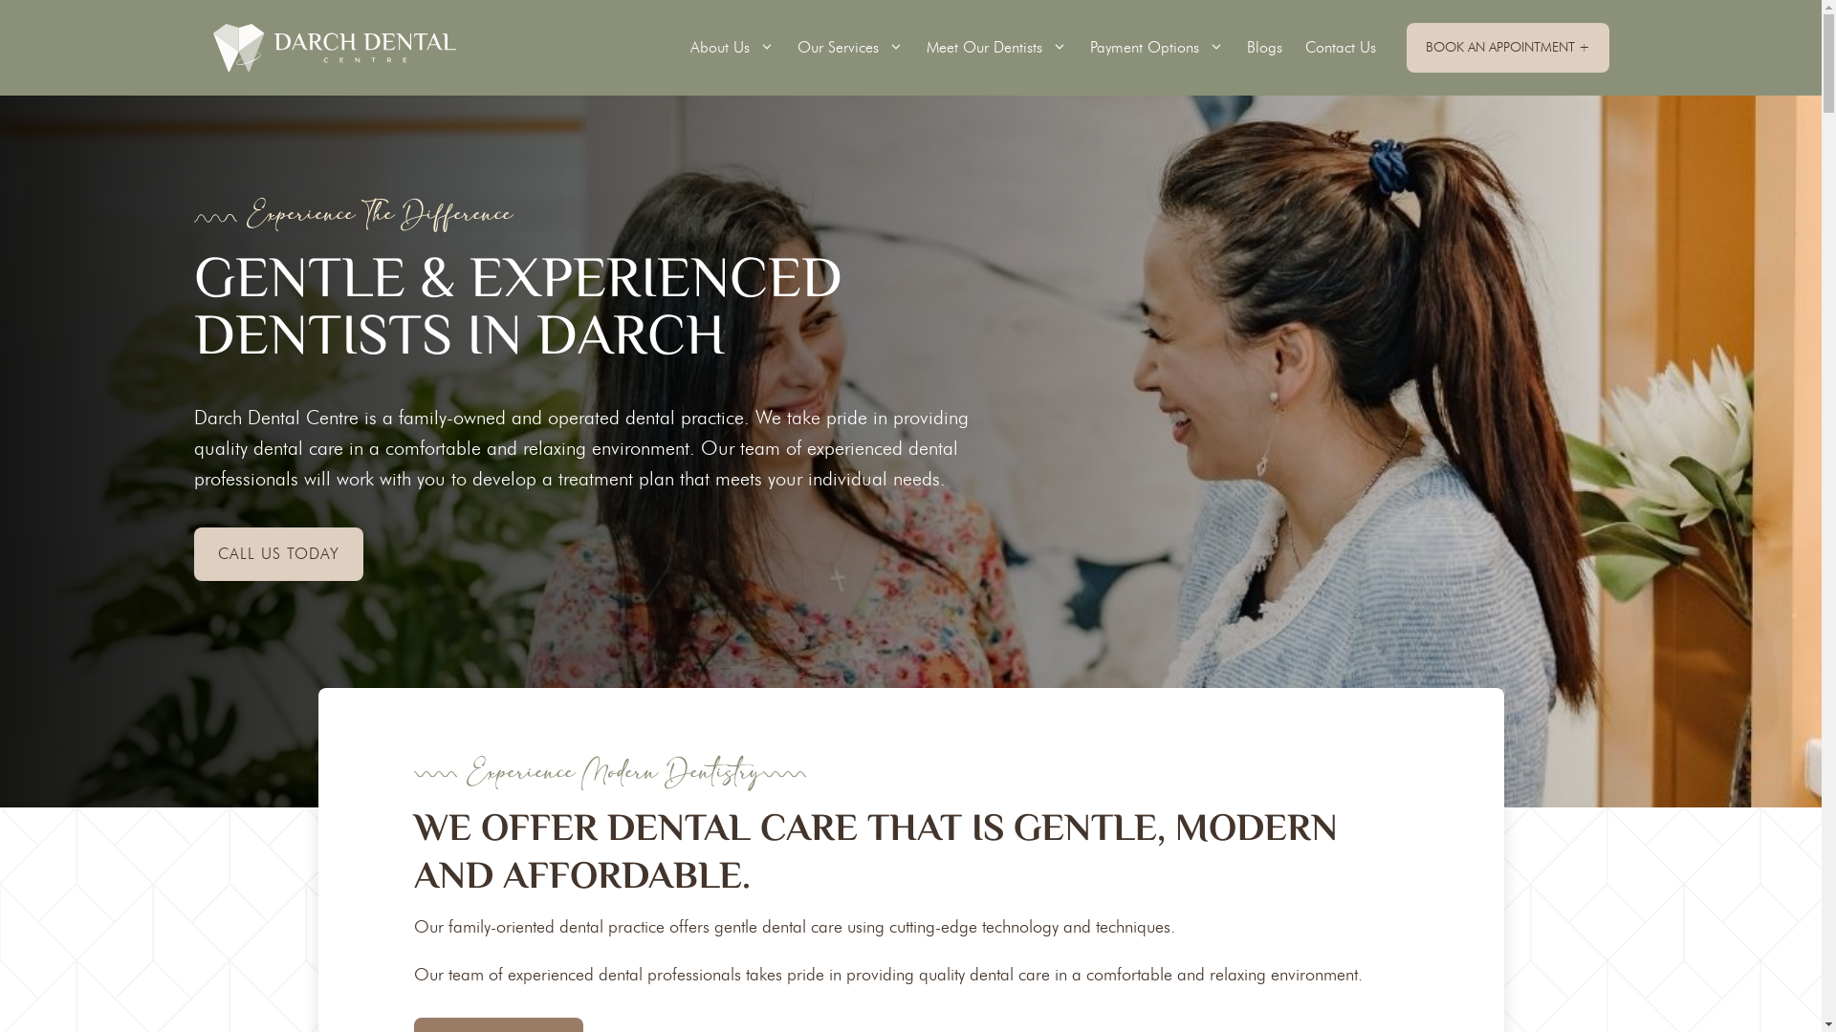  What do you see at coordinates (732, 48) in the screenshot?
I see `About Us` at bounding box center [732, 48].